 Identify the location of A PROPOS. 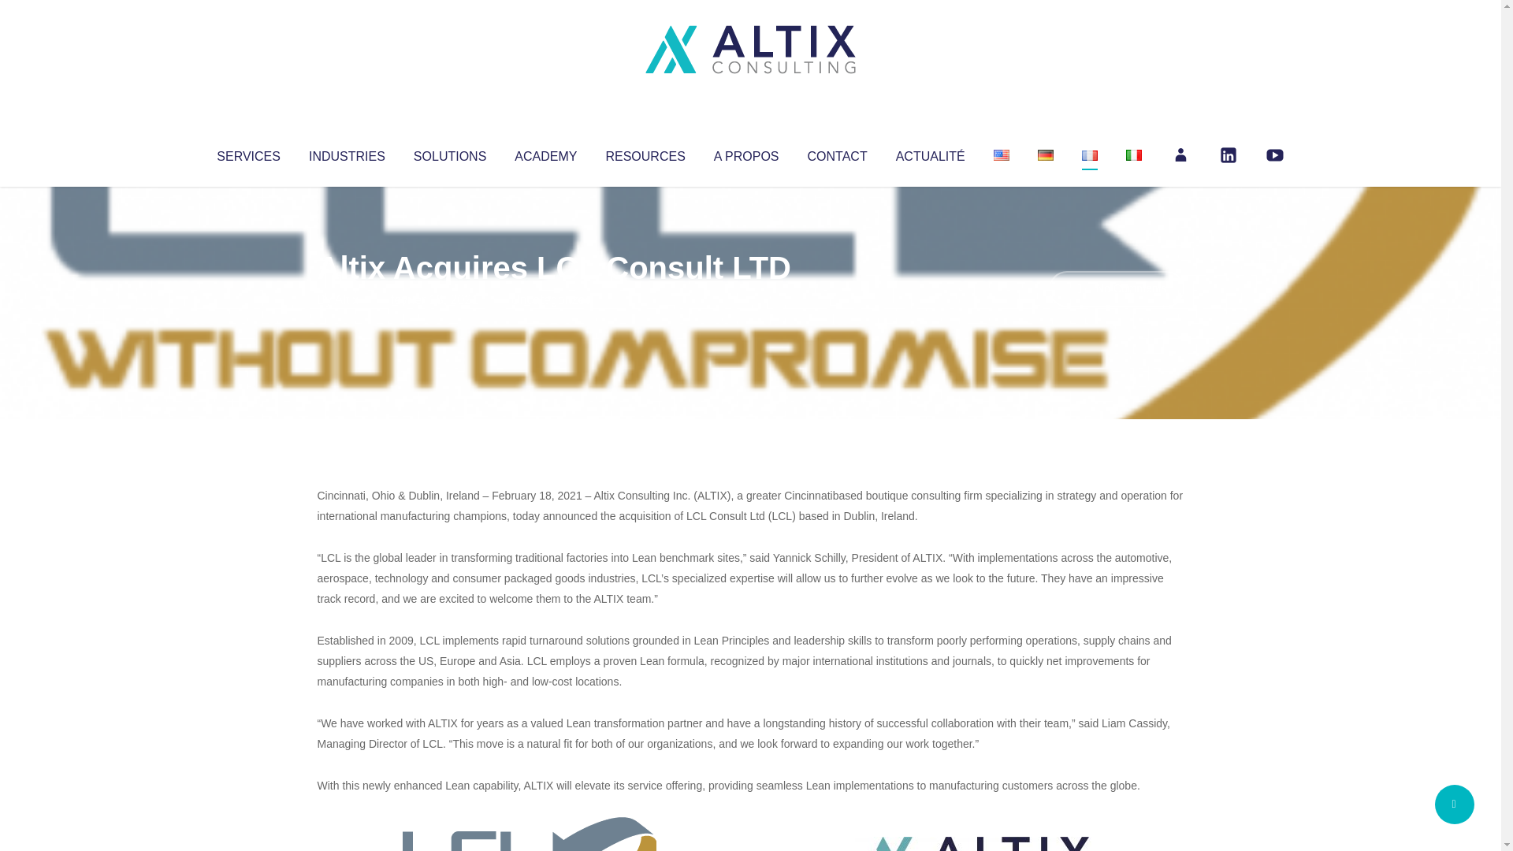
(746, 153).